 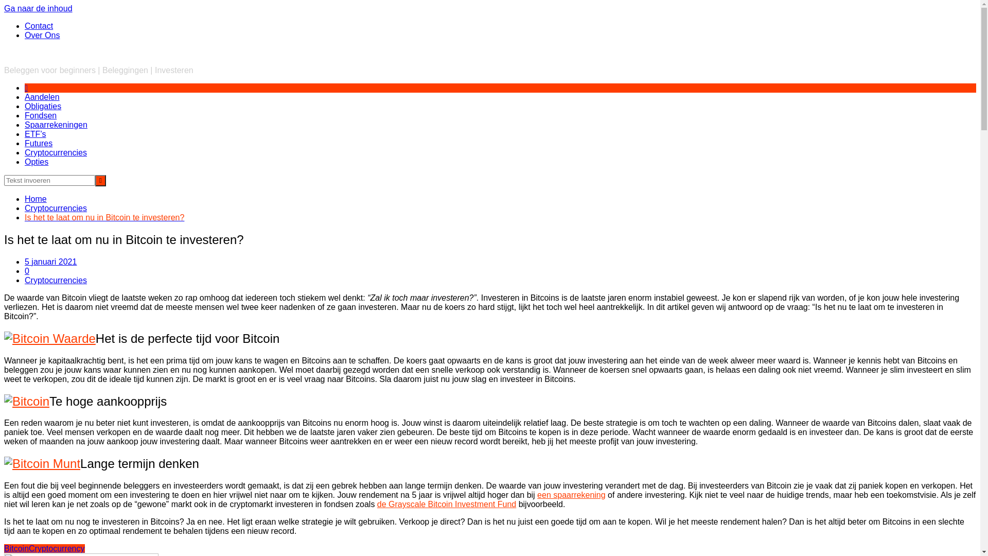 I want to click on Fondsen, so click(x=41, y=115).